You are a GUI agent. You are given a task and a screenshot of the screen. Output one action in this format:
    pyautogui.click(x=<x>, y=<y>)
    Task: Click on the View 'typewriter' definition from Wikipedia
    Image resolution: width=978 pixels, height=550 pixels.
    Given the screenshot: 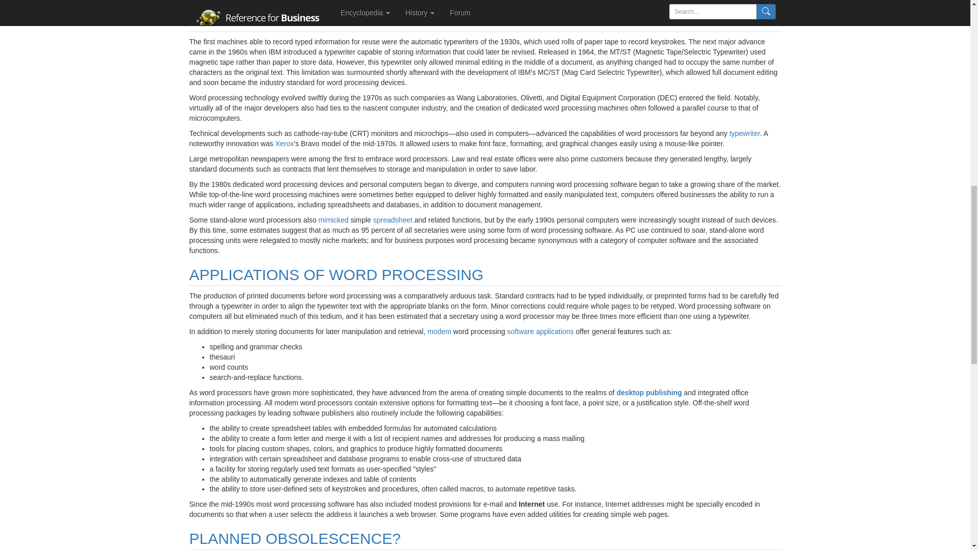 What is the action you would take?
    pyautogui.click(x=745, y=133)
    